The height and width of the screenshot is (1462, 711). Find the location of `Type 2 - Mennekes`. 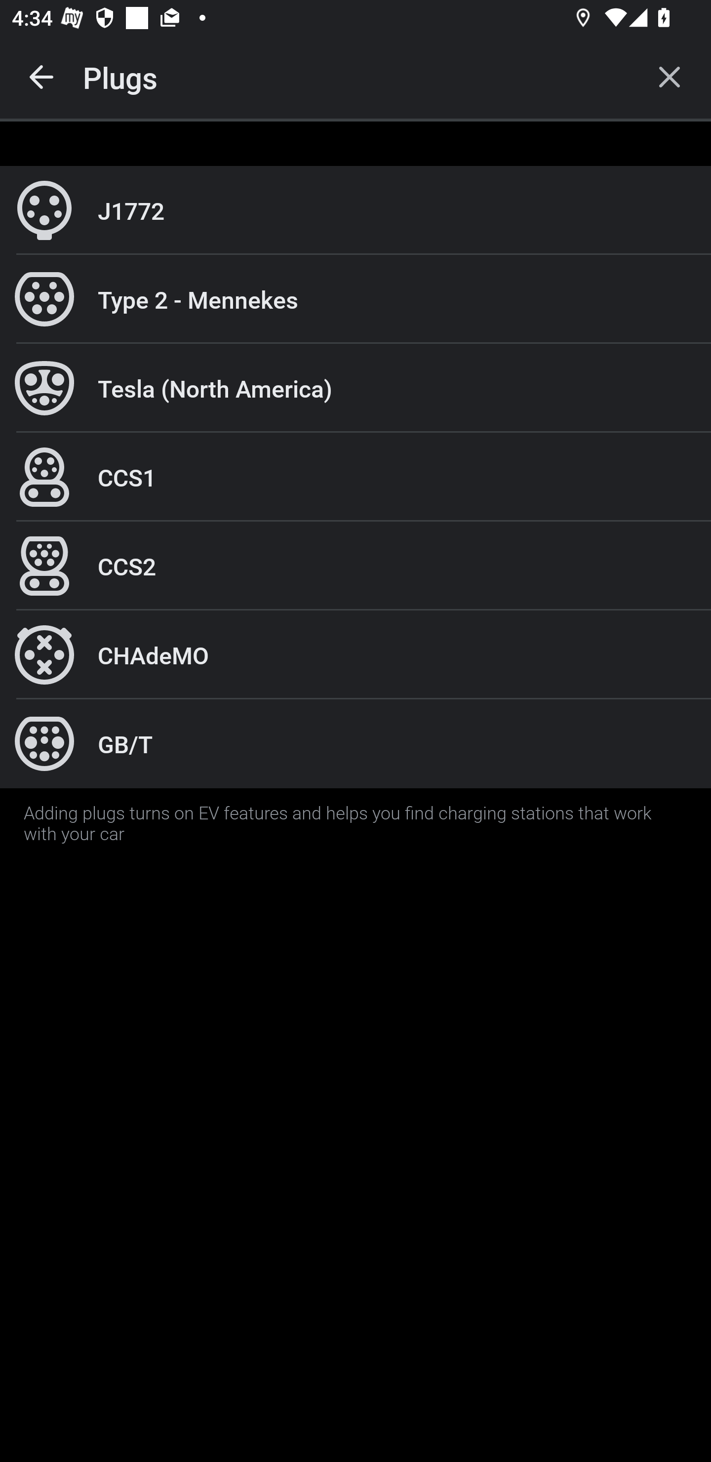

Type 2 - Mennekes is located at coordinates (355, 299).